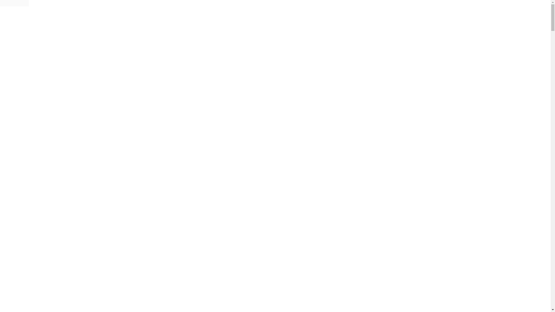 This screenshot has width=555, height=312. Describe the element at coordinates (38, 216) in the screenshot. I see `Alle Lingerie` at that location.